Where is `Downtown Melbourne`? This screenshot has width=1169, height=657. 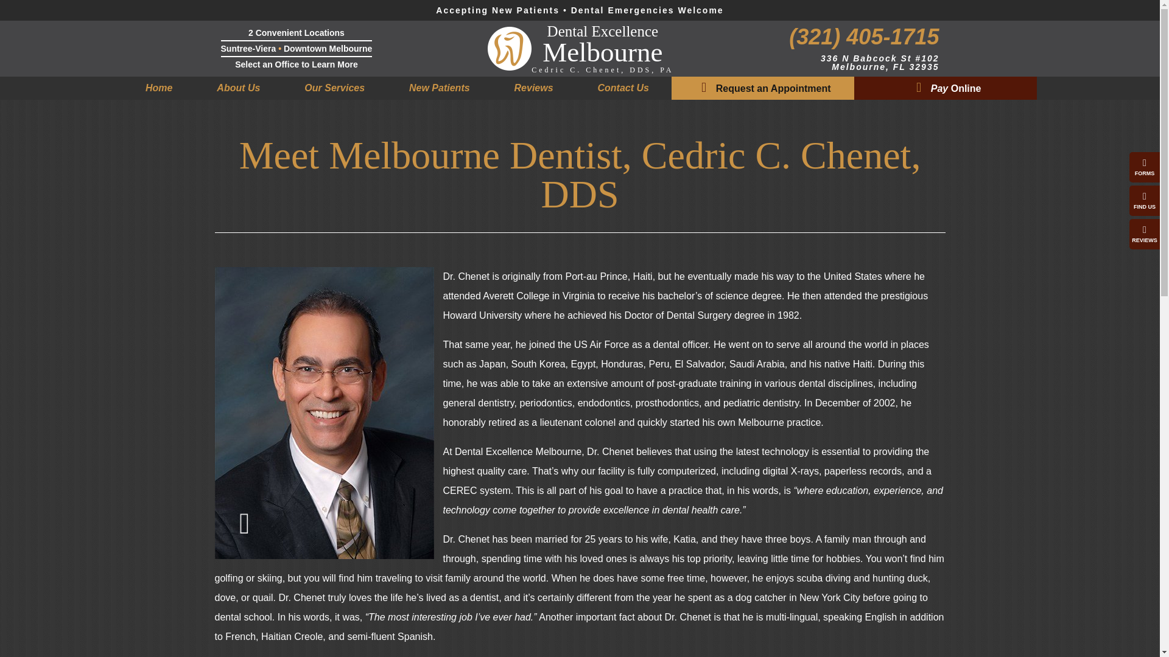
Downtown Melbourne is located at coordinates (334, 88).